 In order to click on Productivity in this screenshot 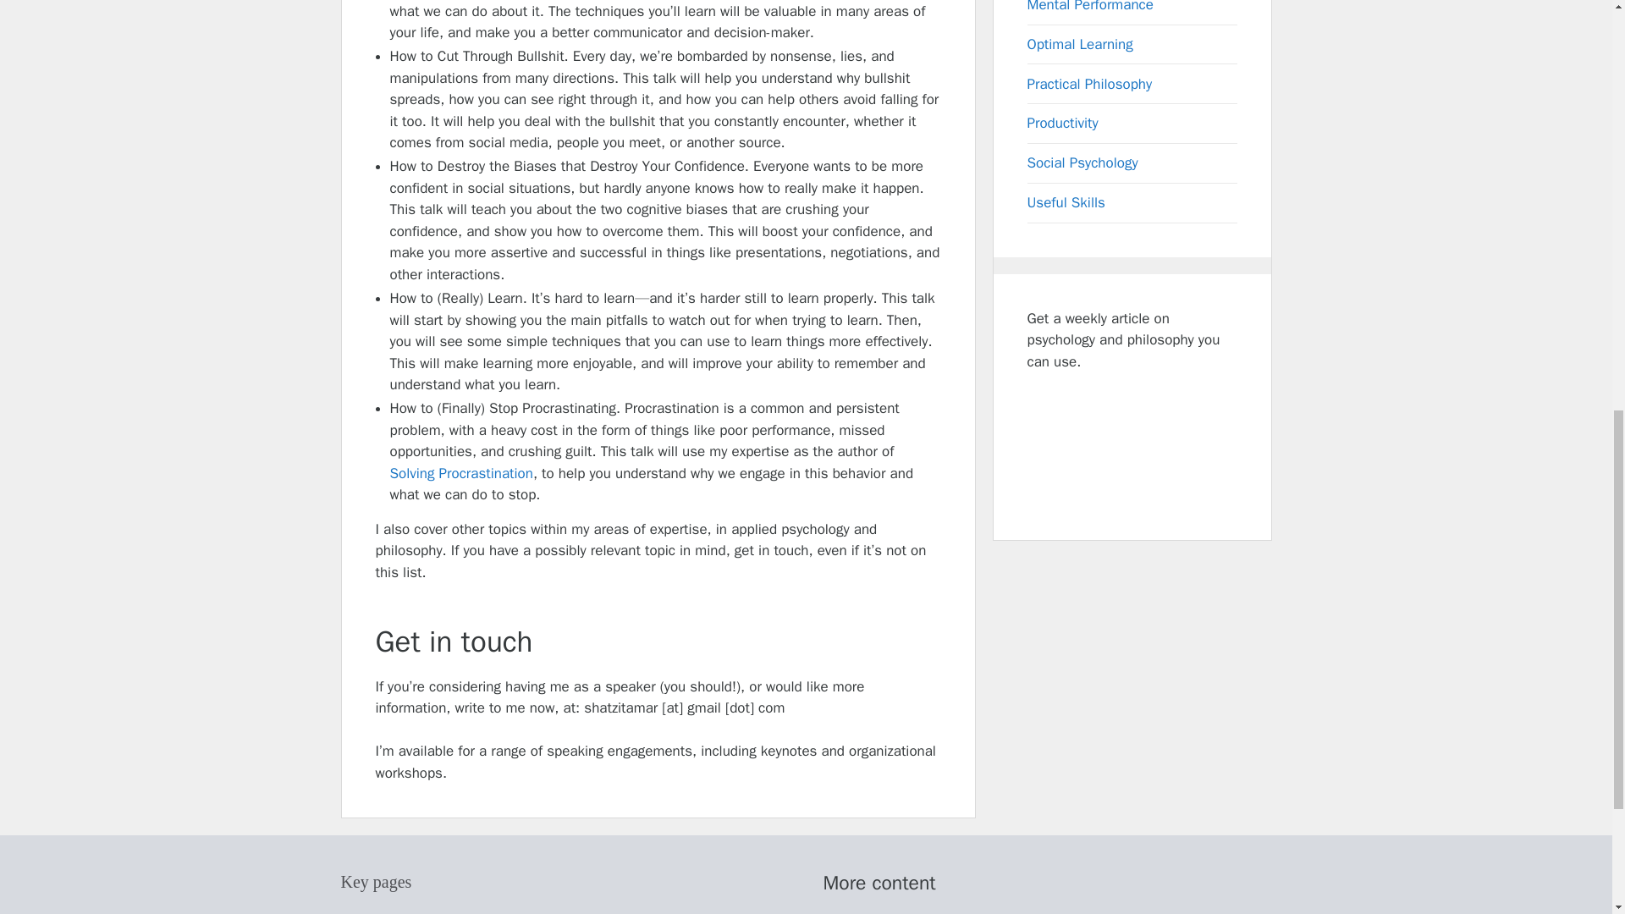, I will do `click(1062, 123)`.